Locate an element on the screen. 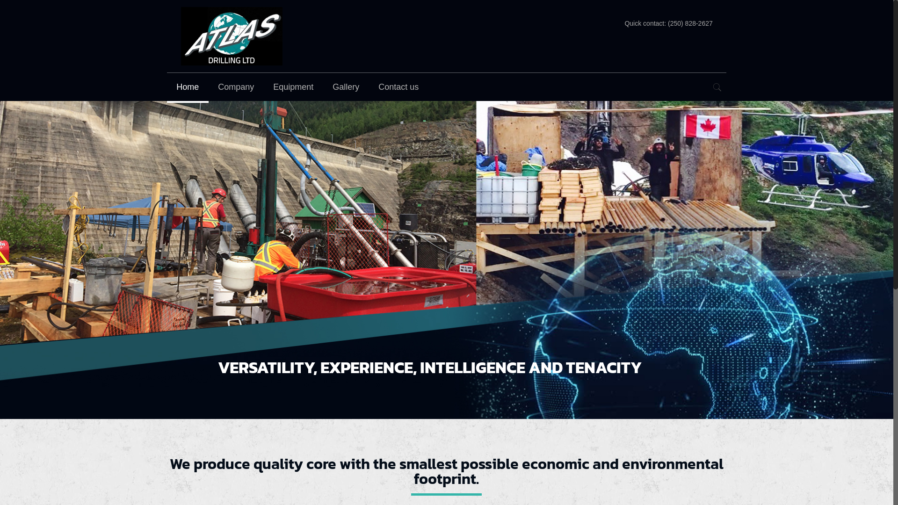  Quick contact: (250) 828-2627 is located at coordinates (668, 23).